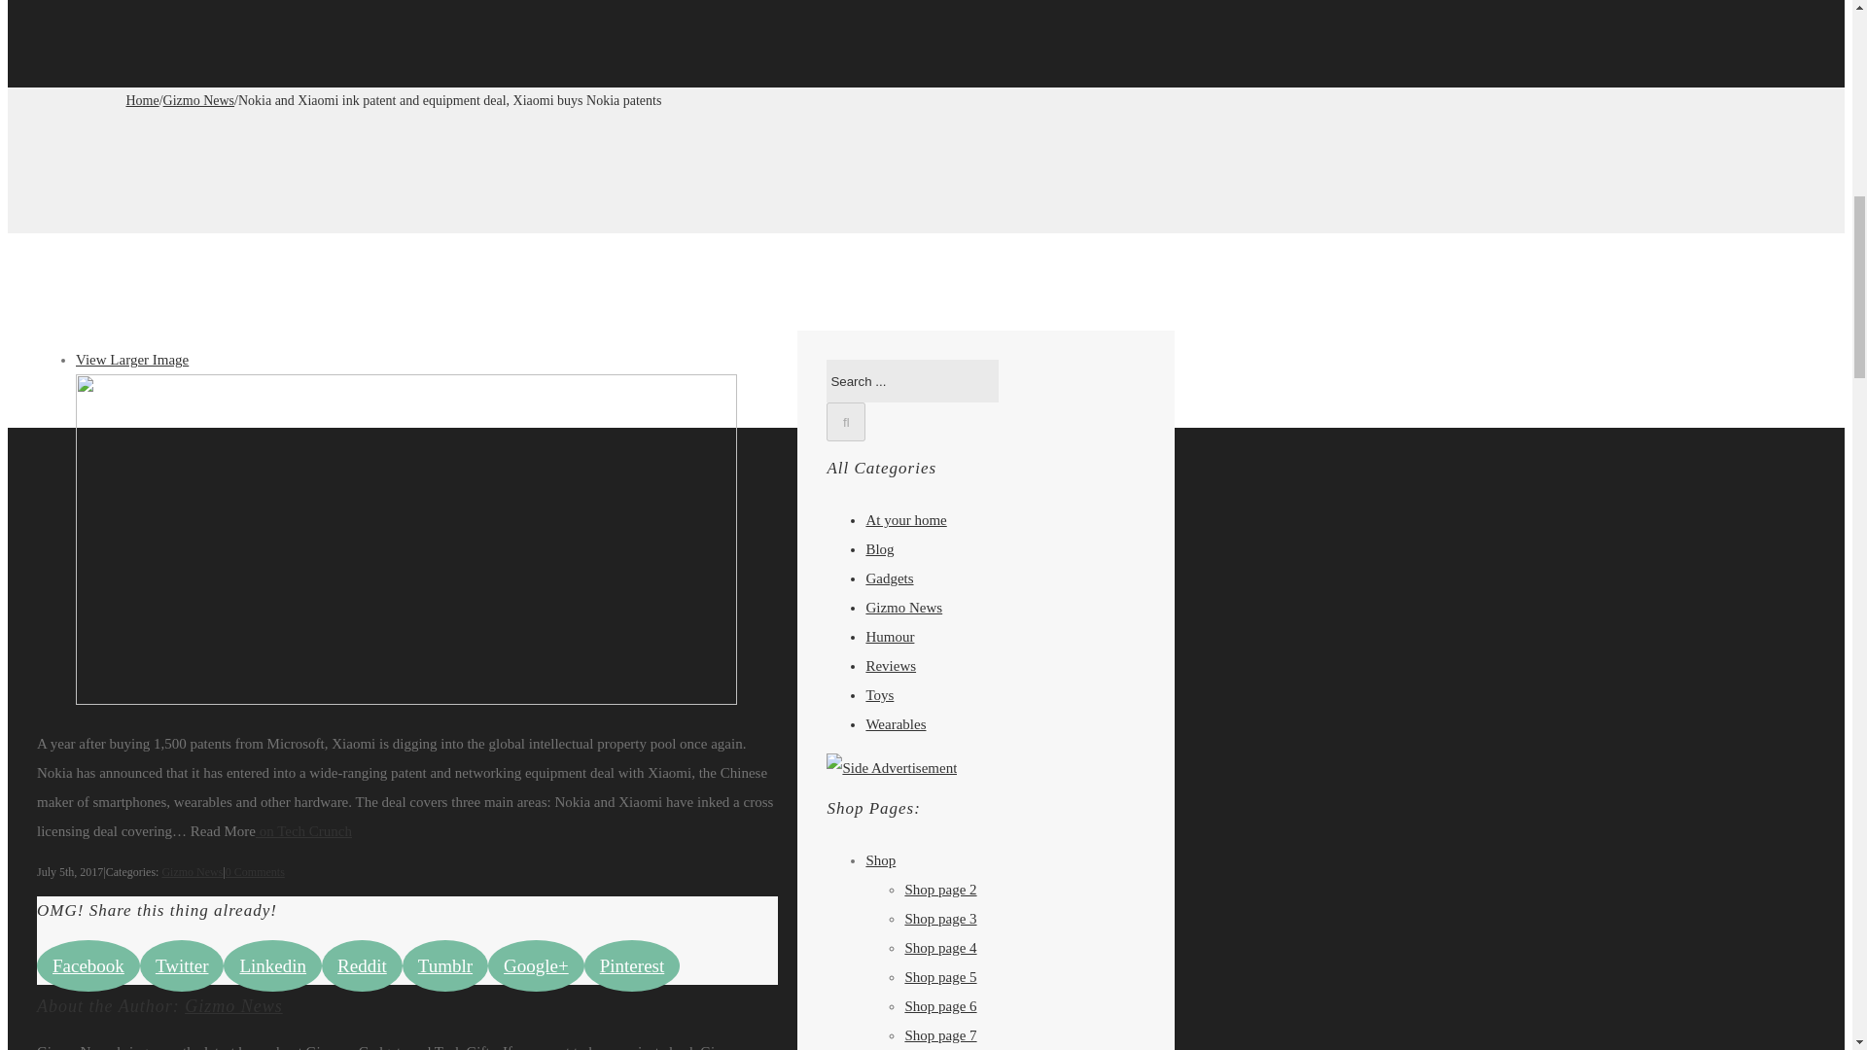 This screenshot has width=1867, height=1050. I want to click on 0 Comments, so click(255, 871).